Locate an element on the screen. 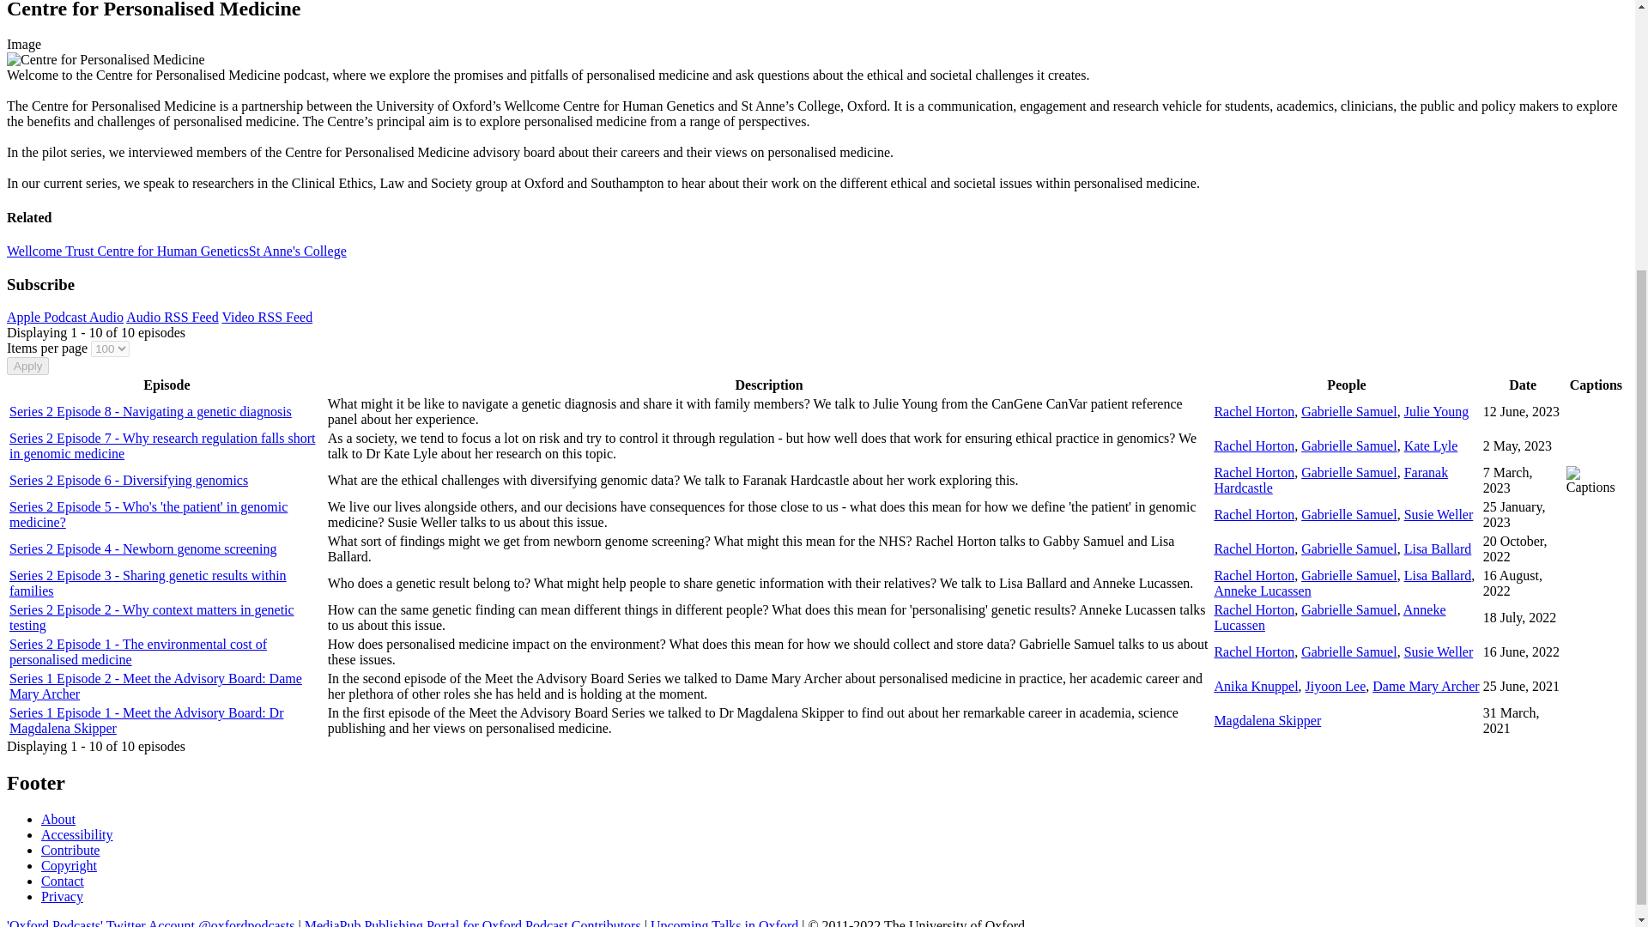  Series 2 Episode 3 - Sharing genetic results within families is located at coordinates (148, 583).